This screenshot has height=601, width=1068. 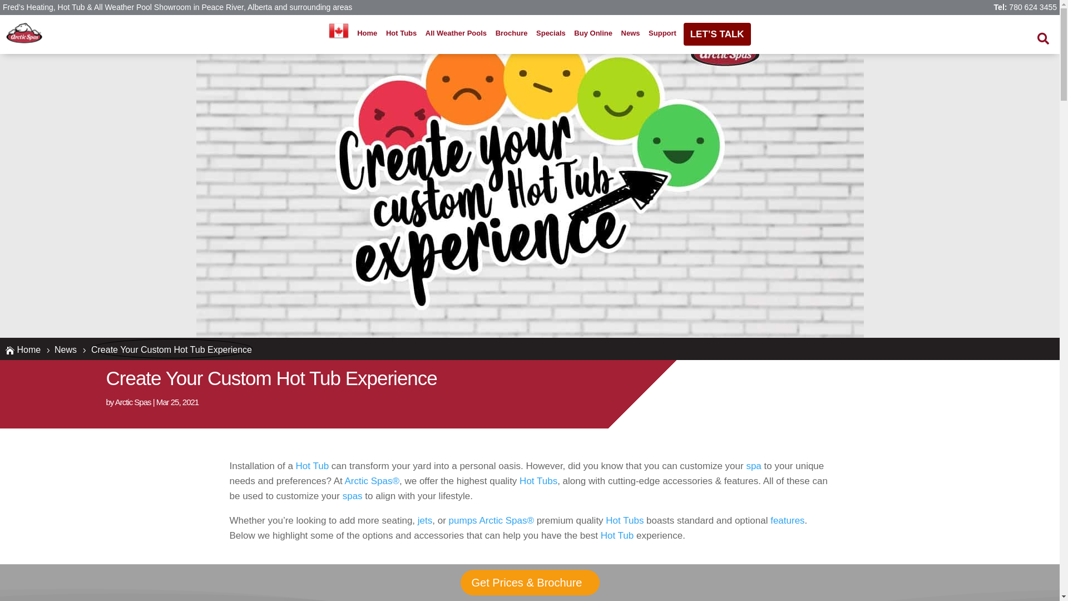 I want to click on spas, so click(x=353, y=496).